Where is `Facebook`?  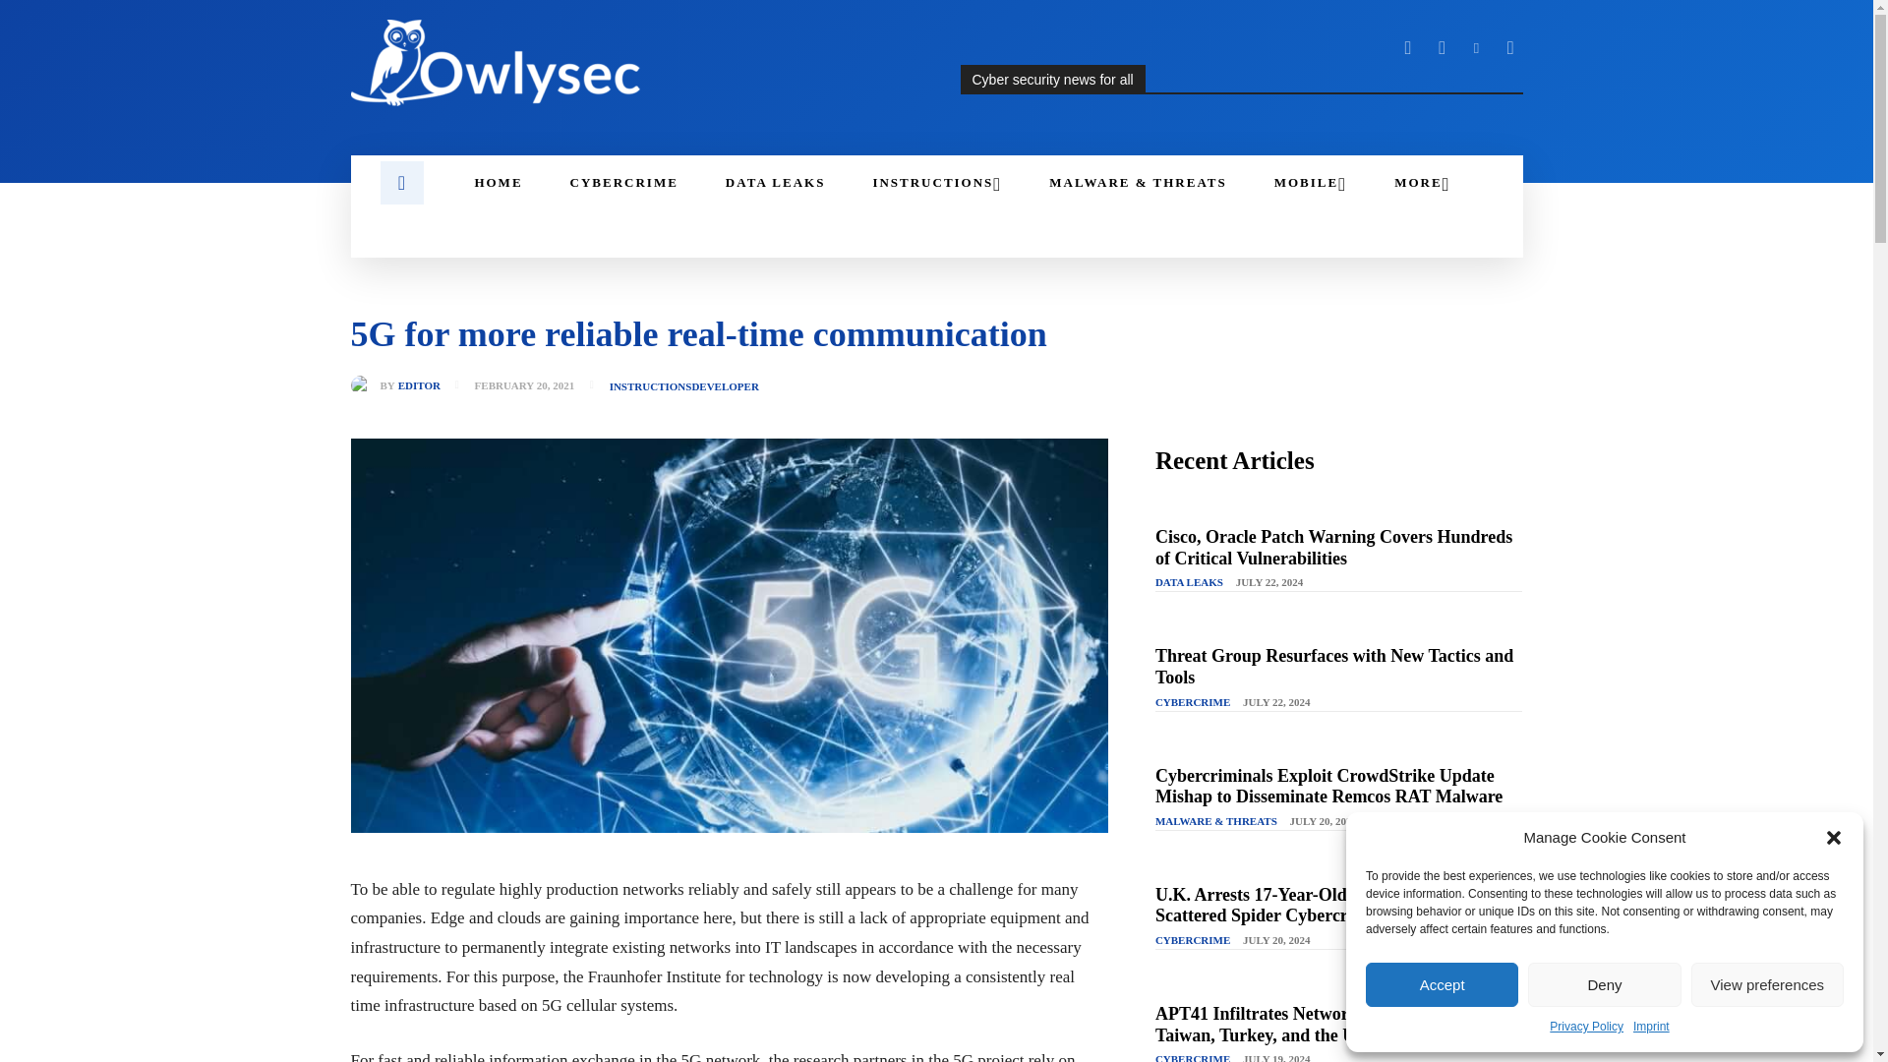
Facebook is located at coordinates (1408, 47).